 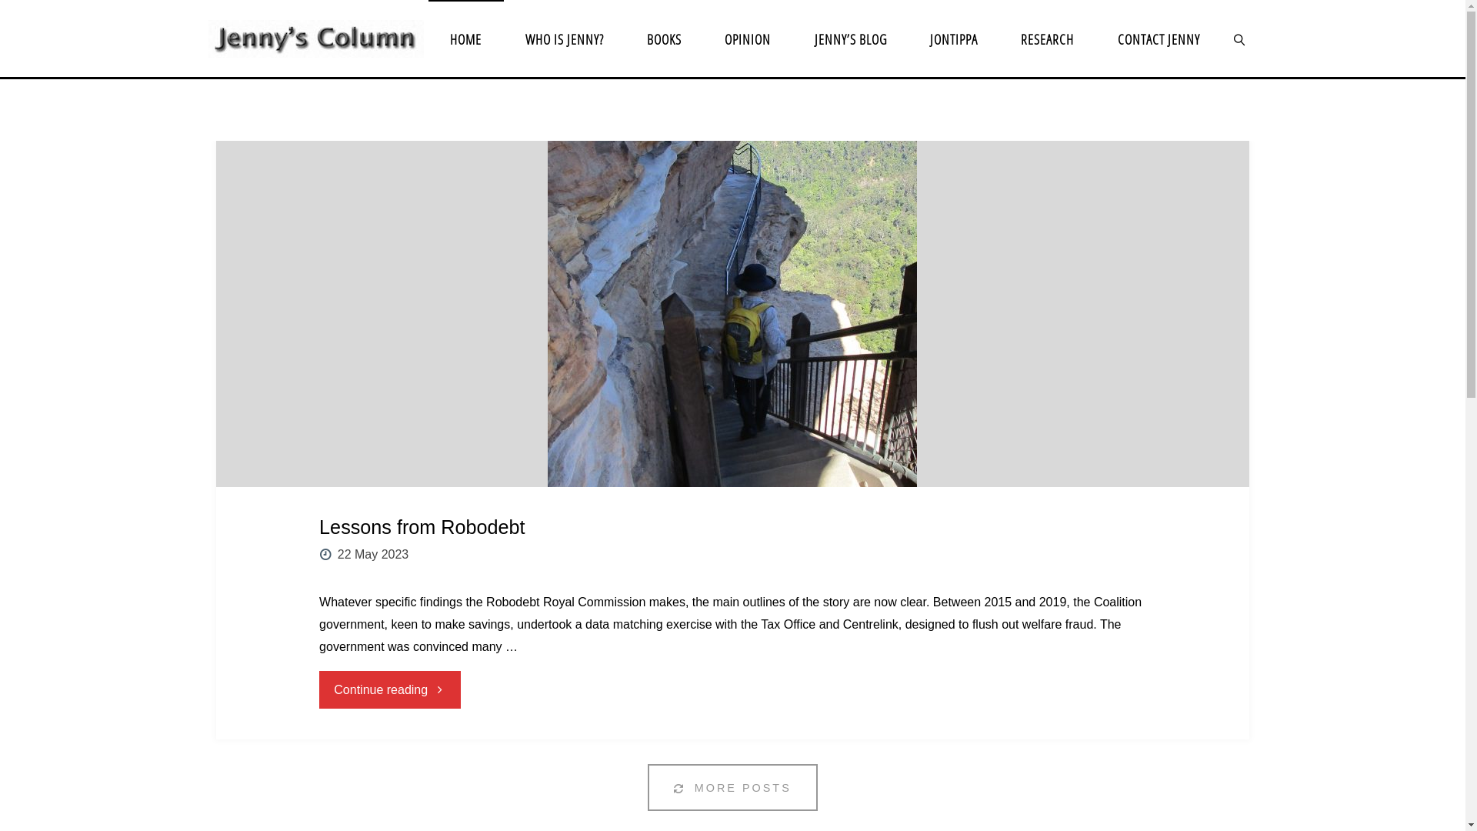 What do you see at coordinates (1159, 38) in the screenshot?
I see `CONTACT JENNY` at bounding box center [1159, 38].